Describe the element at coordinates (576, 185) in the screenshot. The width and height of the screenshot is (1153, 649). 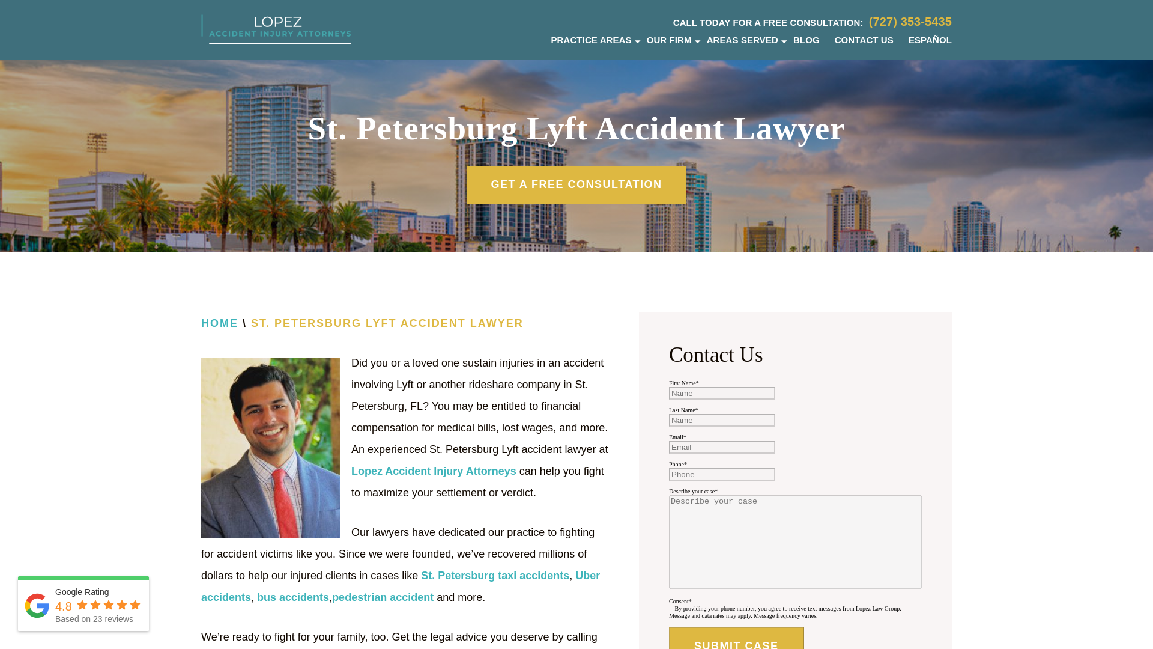
I see `GET A FREE CONSULTATION` at that location.